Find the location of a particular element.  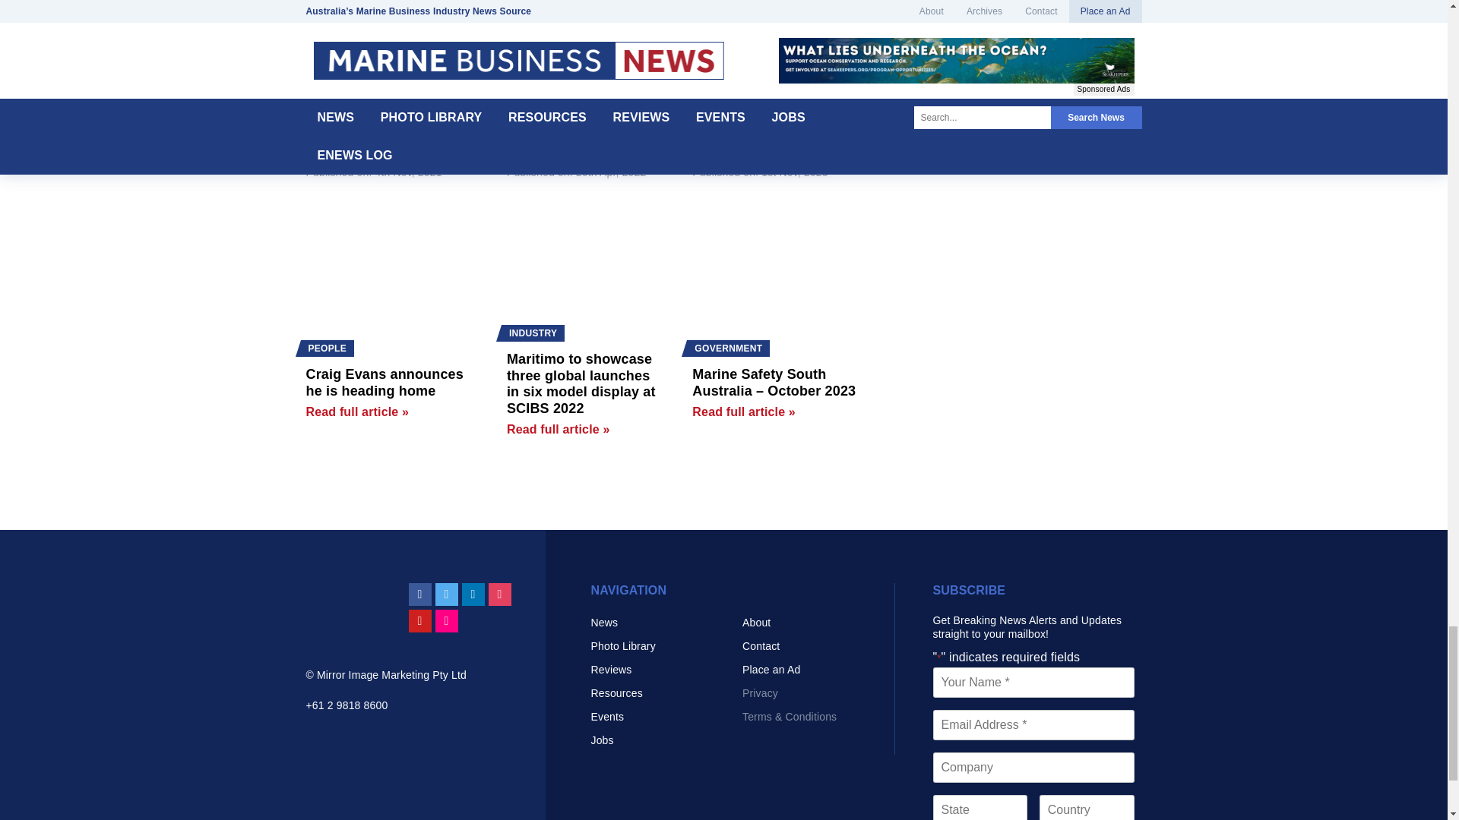

Submit is located at coordinates (374, 23).